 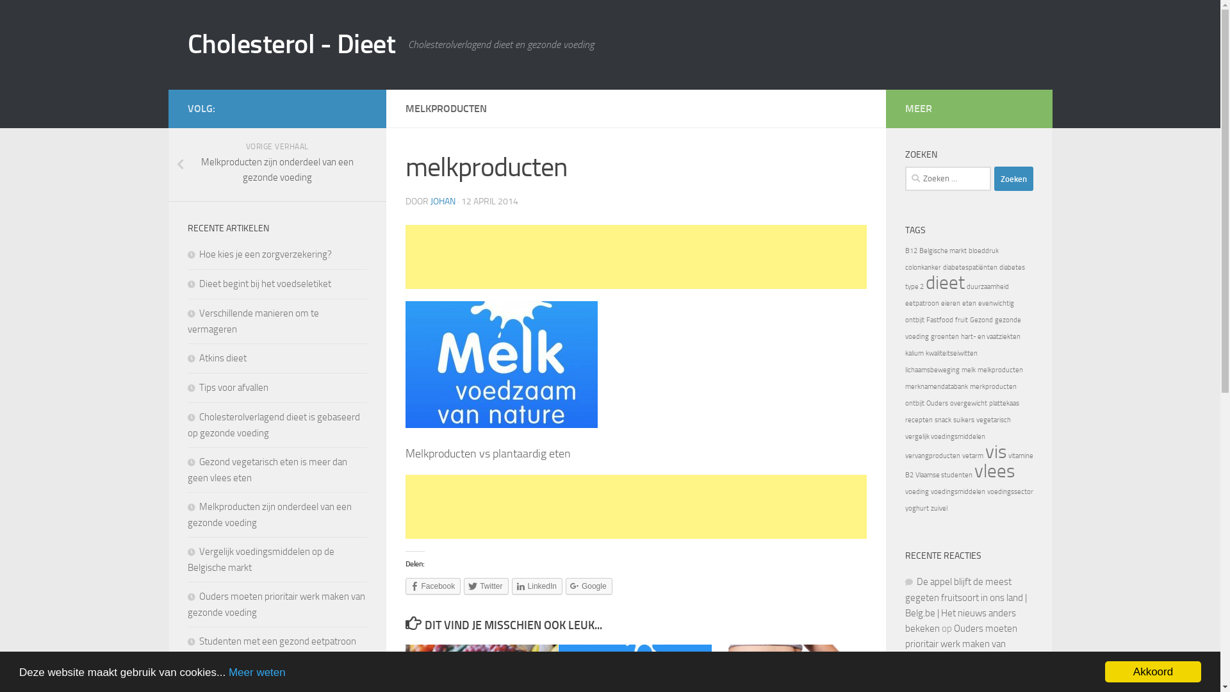 I want to click on hart- en vaatziekten, so click(x=990, y=337).